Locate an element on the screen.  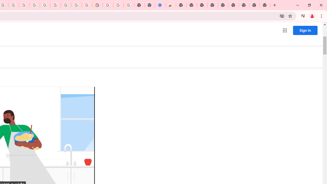
New Tab is located at coordinates (181, 5).